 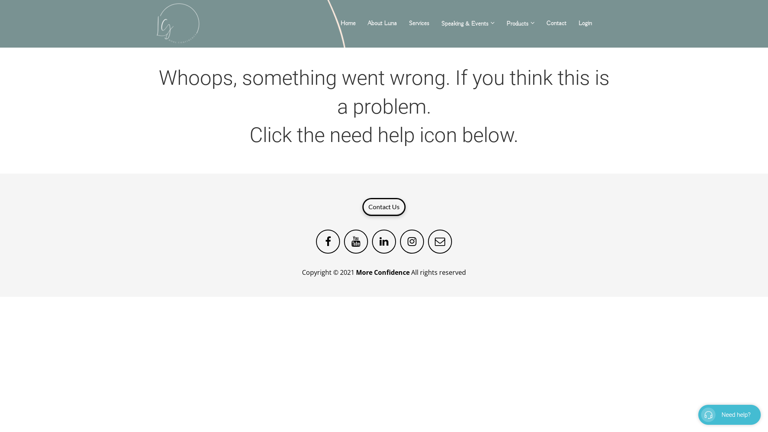 I want to click on Services, so click(x=419, y=24).